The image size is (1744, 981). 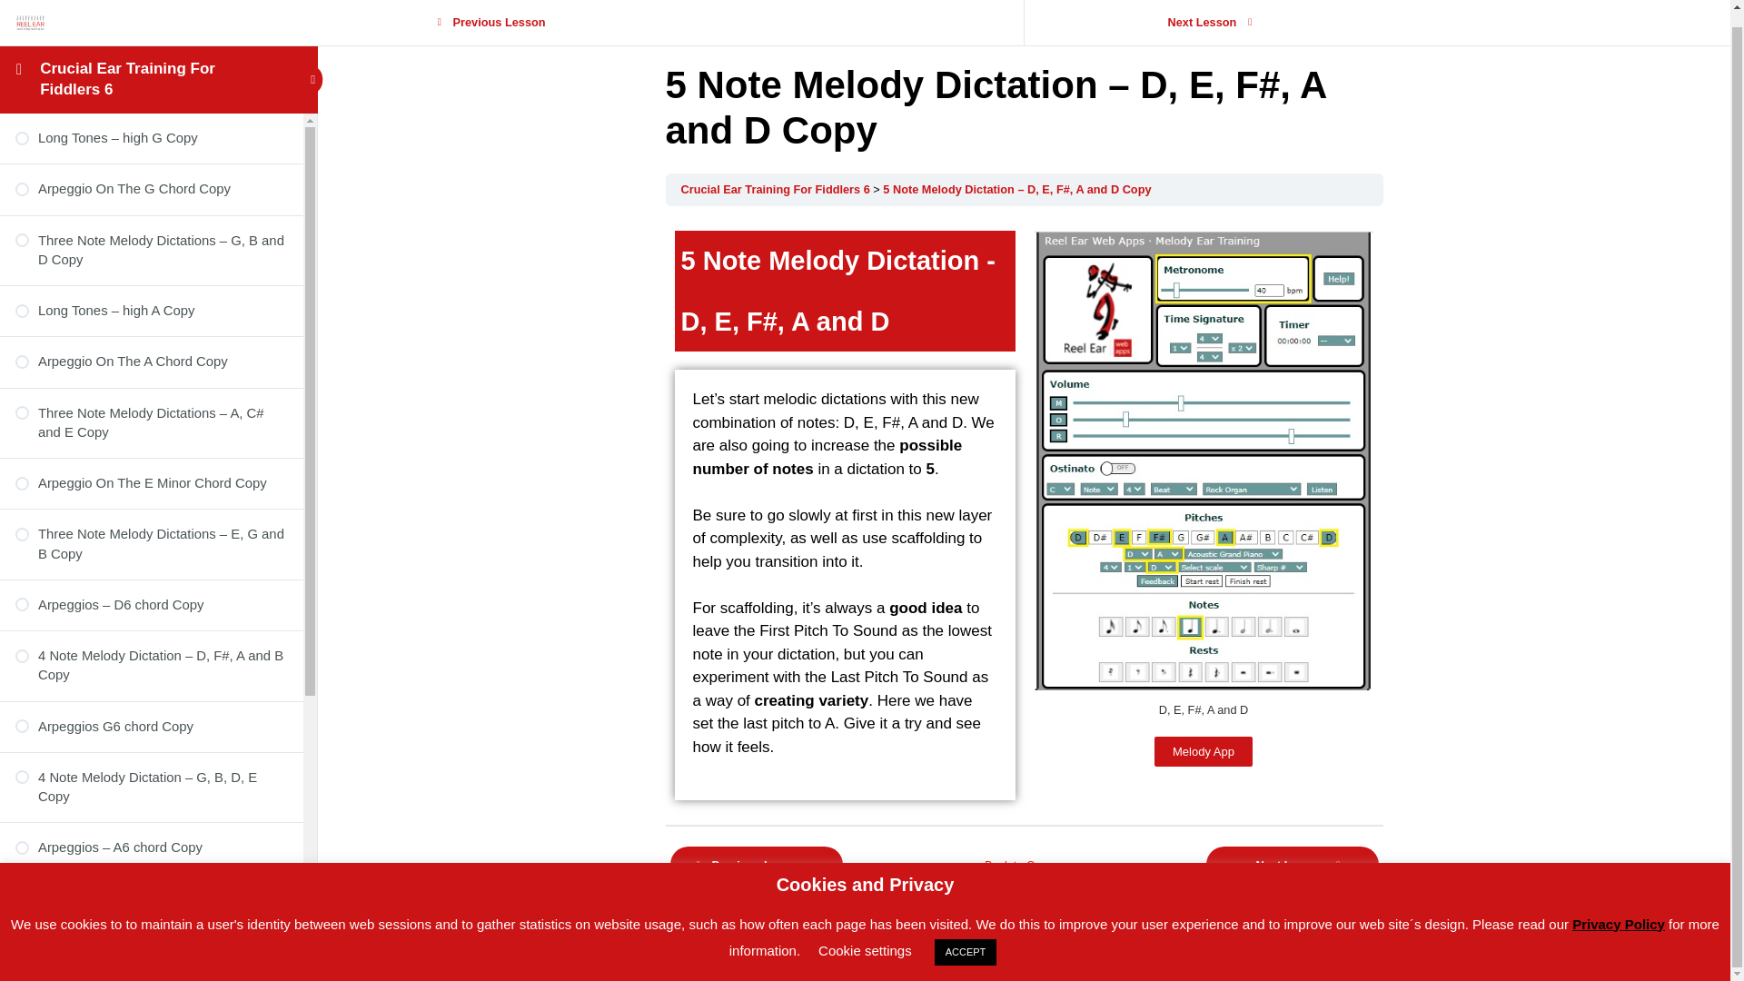 What do you see at coordinates (1023, 865) in the screenshot?
I see `Back to Course` at bounding box center [1023, 865].